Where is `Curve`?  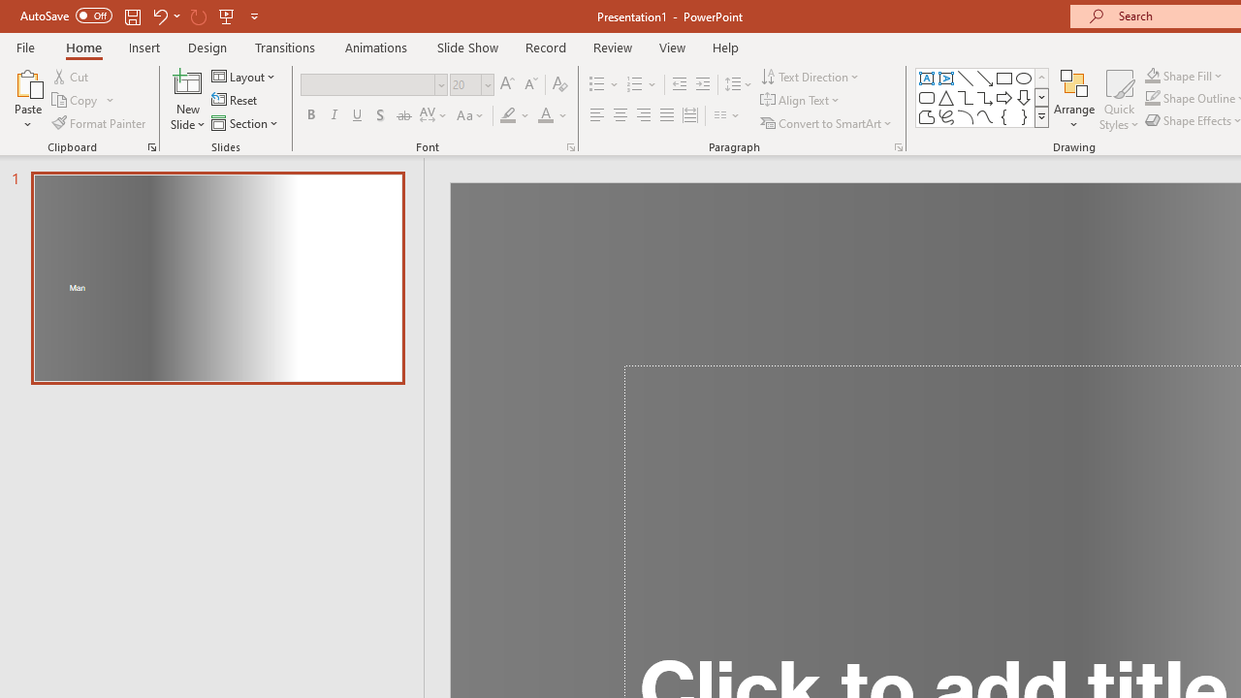 Curve is located at coordinates (985, 116).